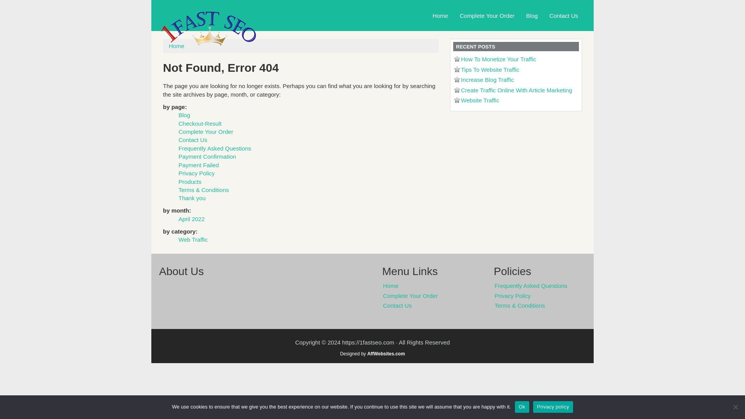 The width and height of the screenshot is (745, 419). Describe the element at coordinates (184, 115) in the screenshot. I see `Blog` at that location.